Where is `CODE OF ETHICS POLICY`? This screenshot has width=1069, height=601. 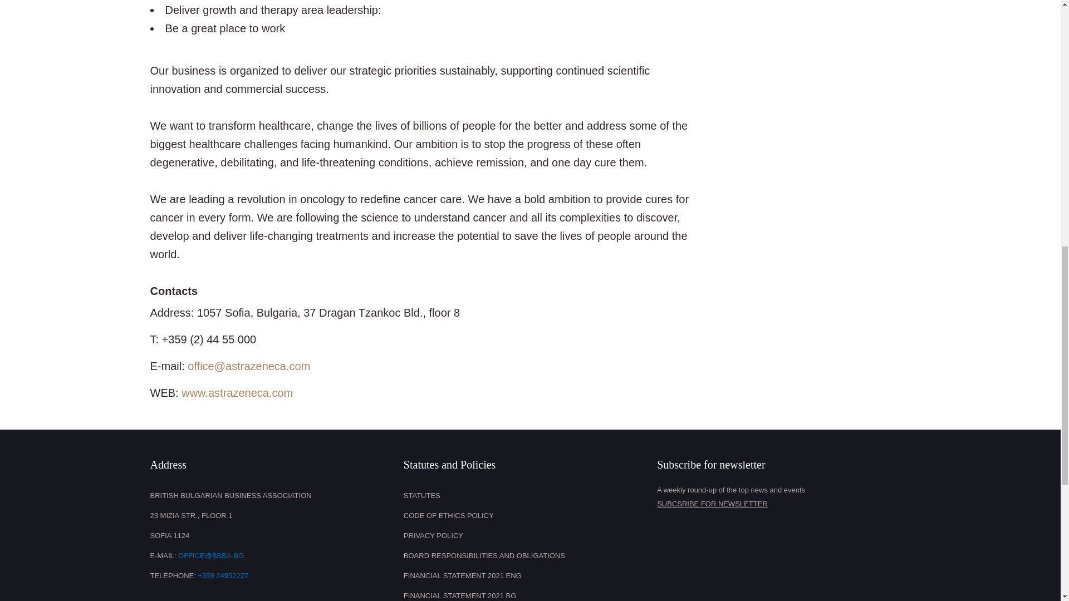 CODE OF ETHICS POLICY is located at coordinates (527, 516).